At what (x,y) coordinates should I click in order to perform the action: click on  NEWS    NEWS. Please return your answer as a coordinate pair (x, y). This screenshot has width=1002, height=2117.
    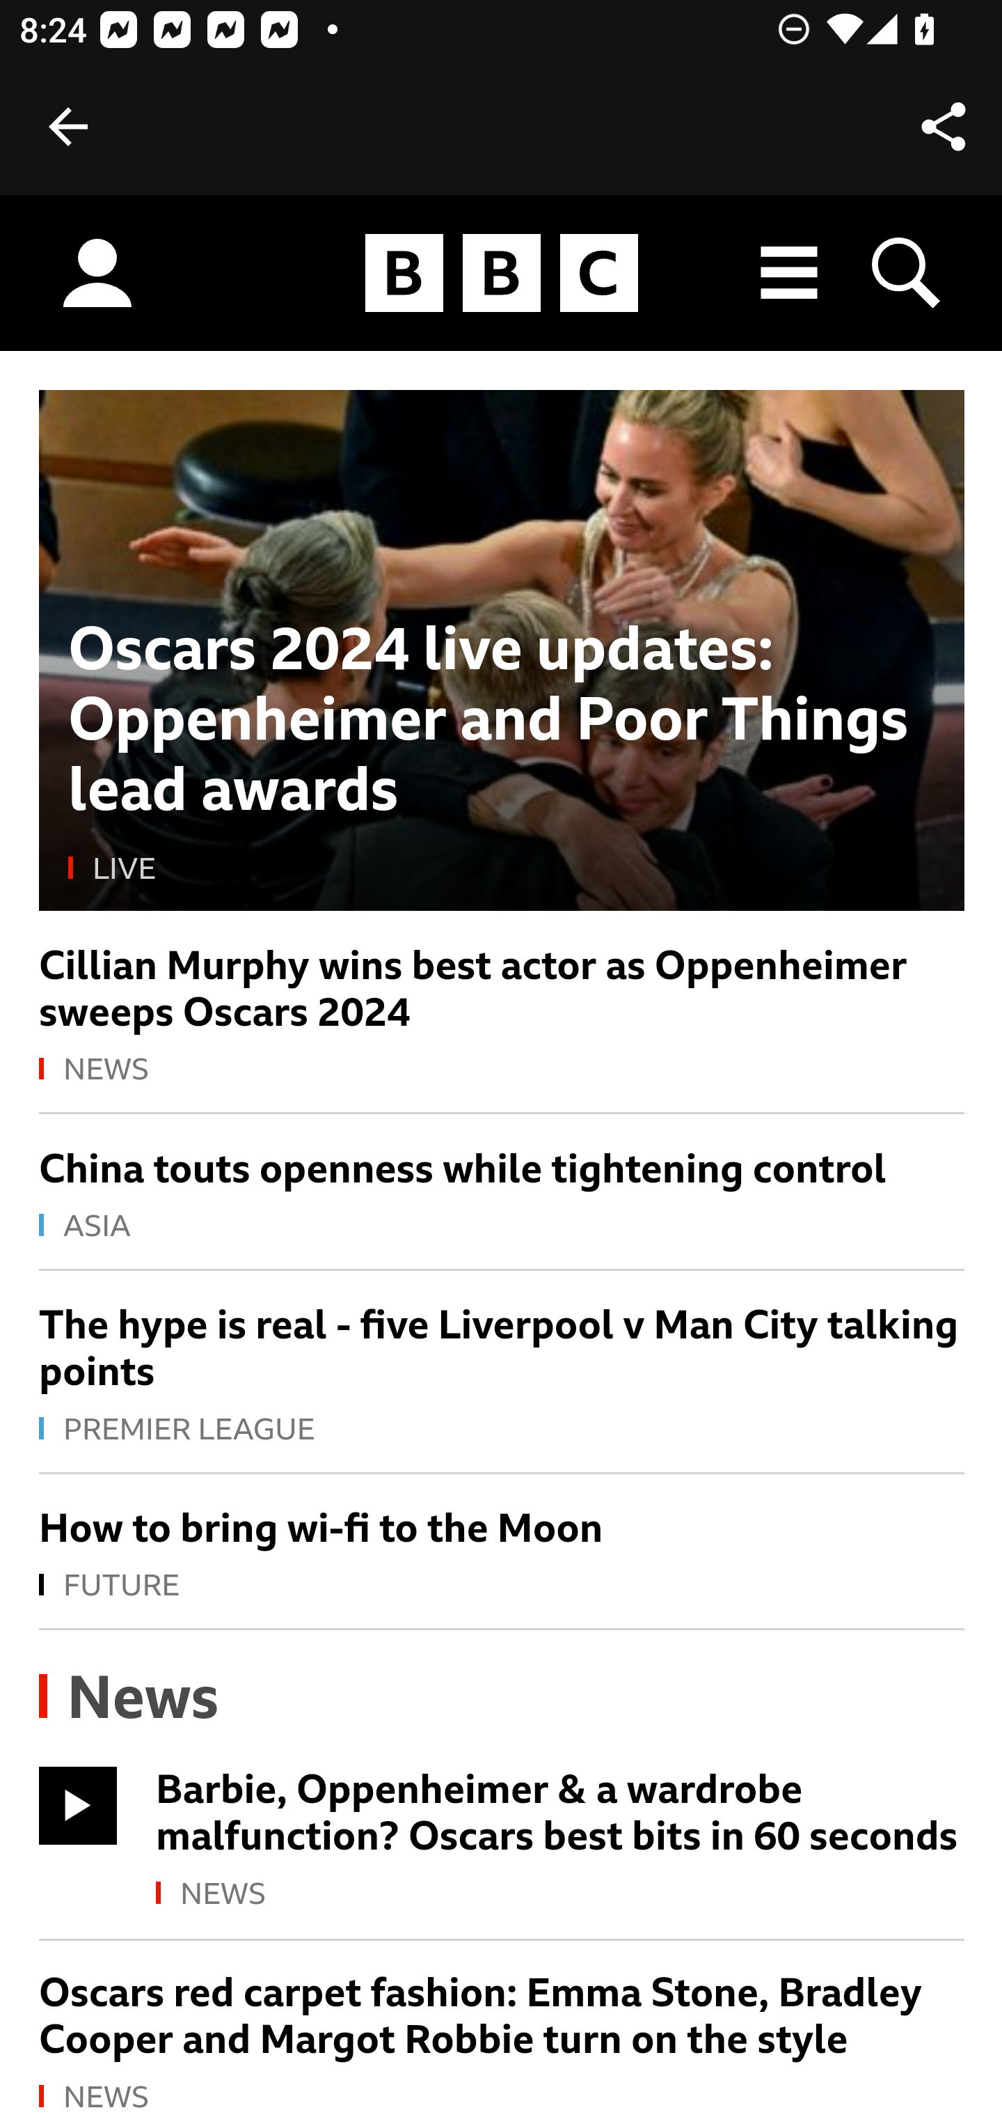
    Looking at the image, I should click on (561, 1896).